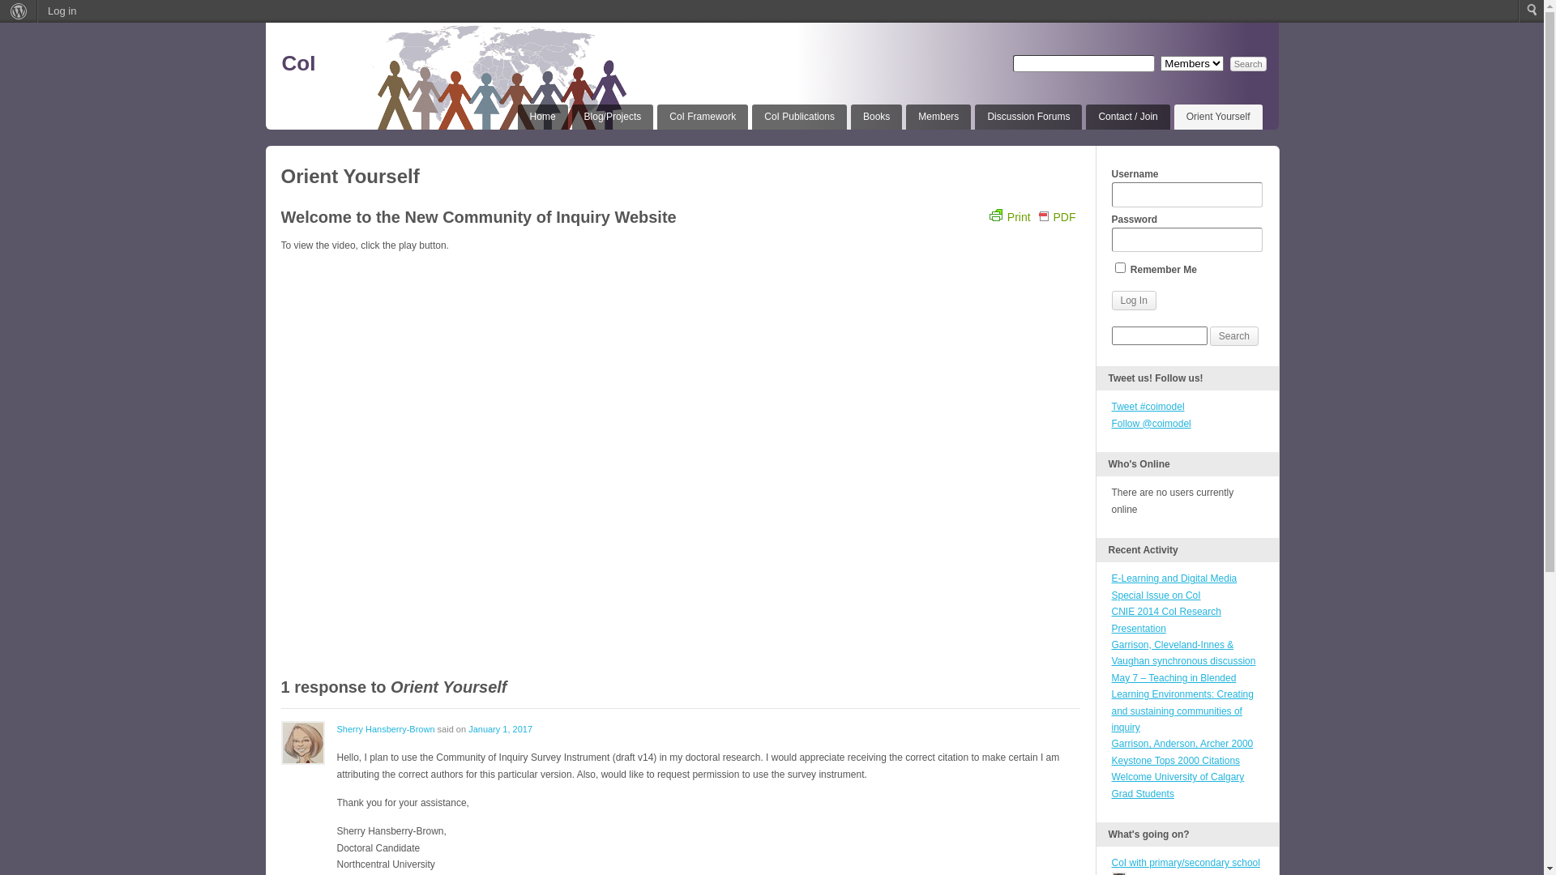 The image size is (1556, 875). Describe the element at coordinates (386, 729) in the screenshot. I see `Sherry Hansberry-Brown` at that location.